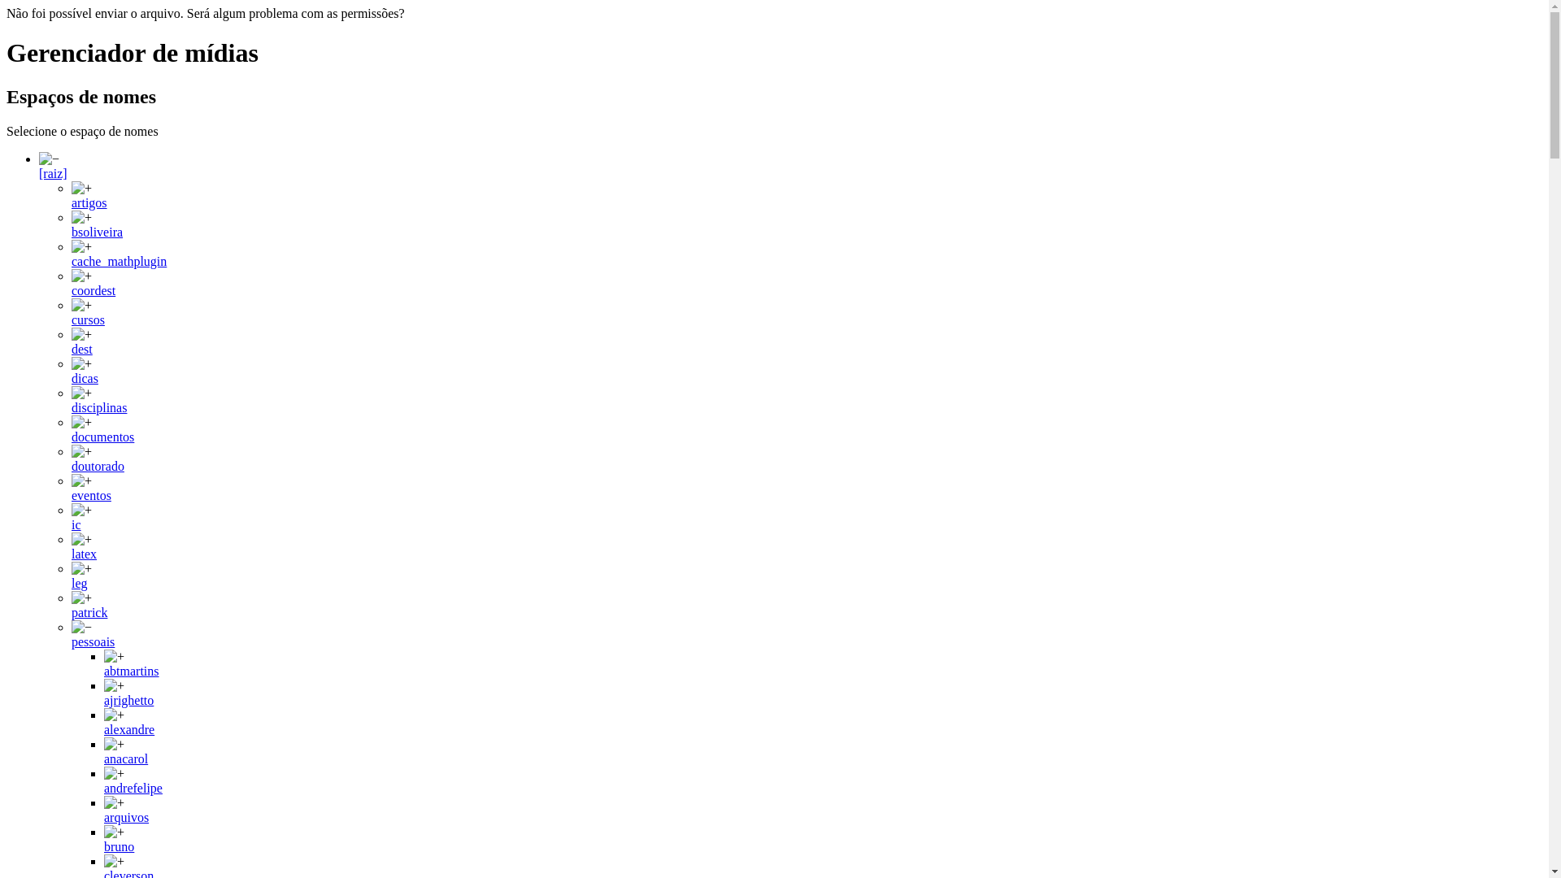 The image size is (1561, 878). I want to click on patrick, so click(89, 613).